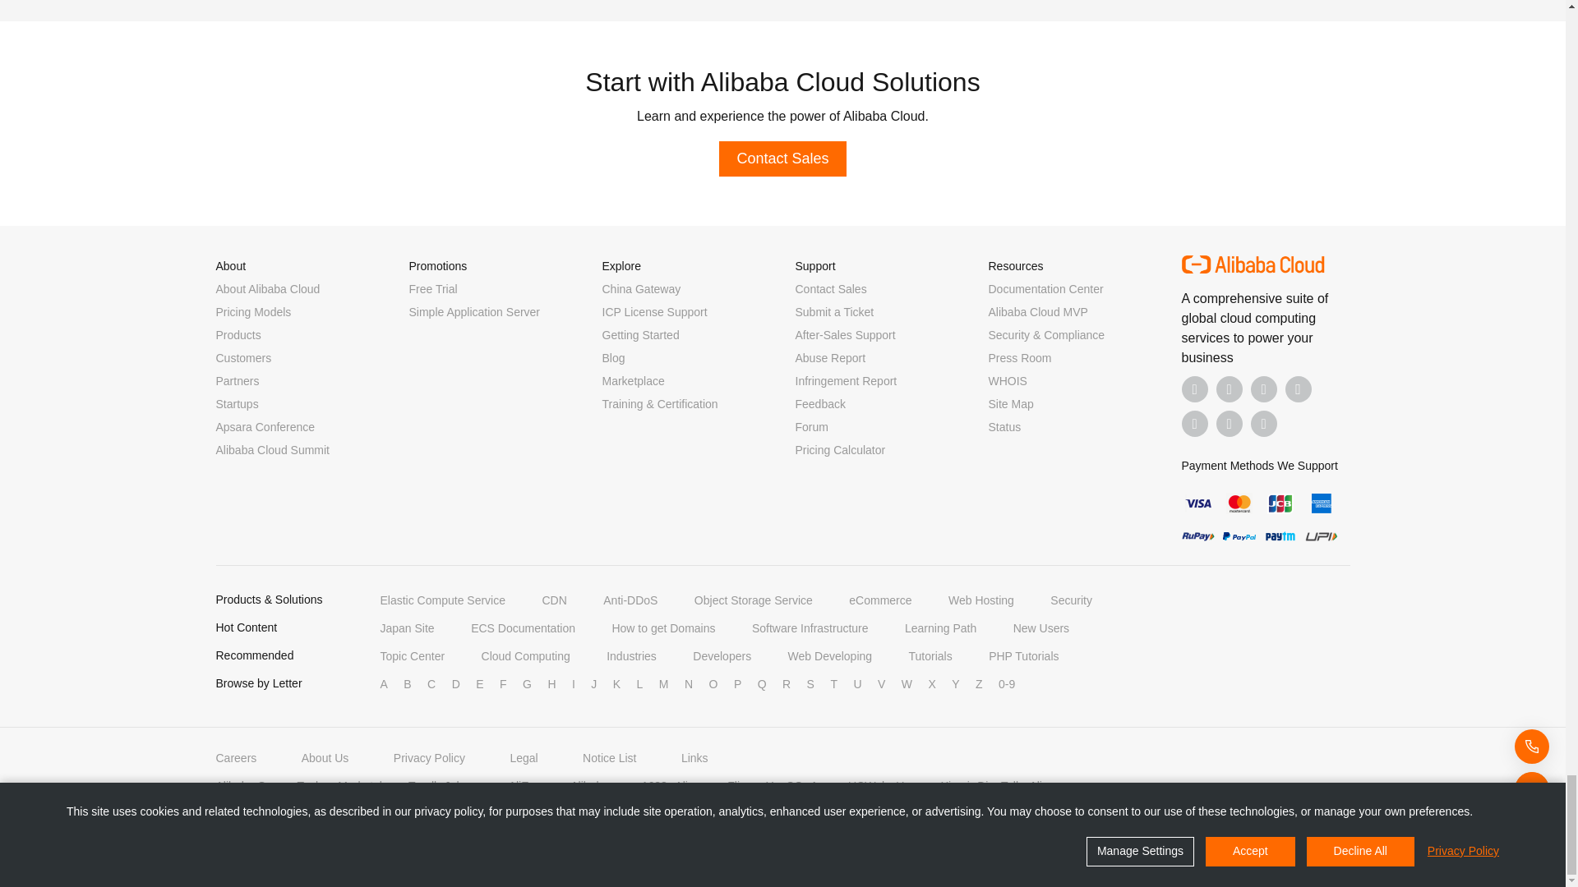 The image size is (1578, 887). What do you see at coordinates (1230, 389) in the screenshot?
I see `Linkedin` at bounding box center [1230, 389].